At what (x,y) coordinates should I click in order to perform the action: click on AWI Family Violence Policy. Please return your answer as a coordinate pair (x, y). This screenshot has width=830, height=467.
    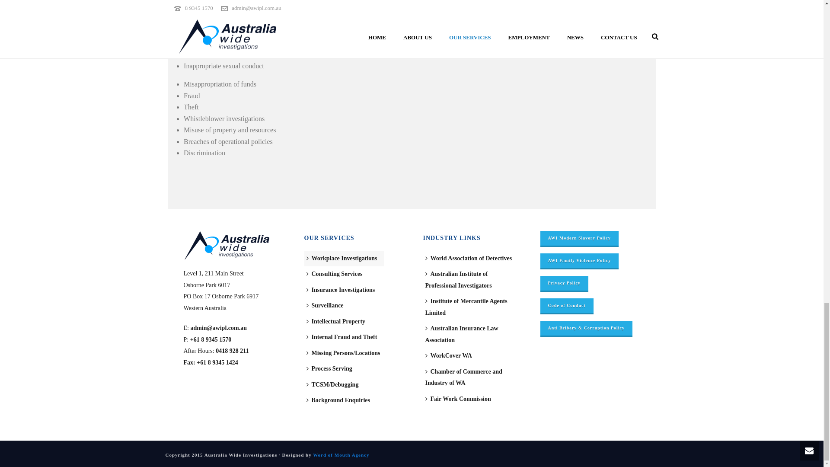
    Looking at the image, I should click on (579, 260).